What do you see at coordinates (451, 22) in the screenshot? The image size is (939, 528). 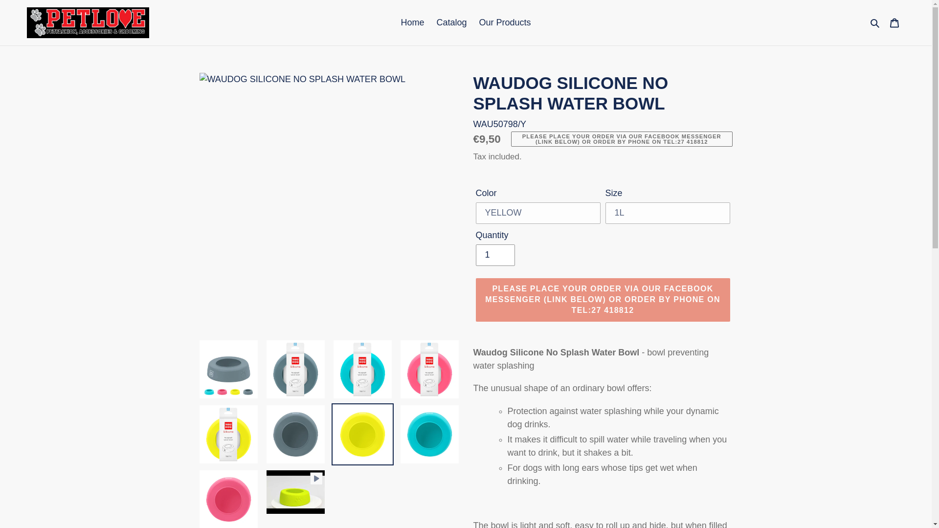 I see `Catalog` at bounding box center [451, 22].